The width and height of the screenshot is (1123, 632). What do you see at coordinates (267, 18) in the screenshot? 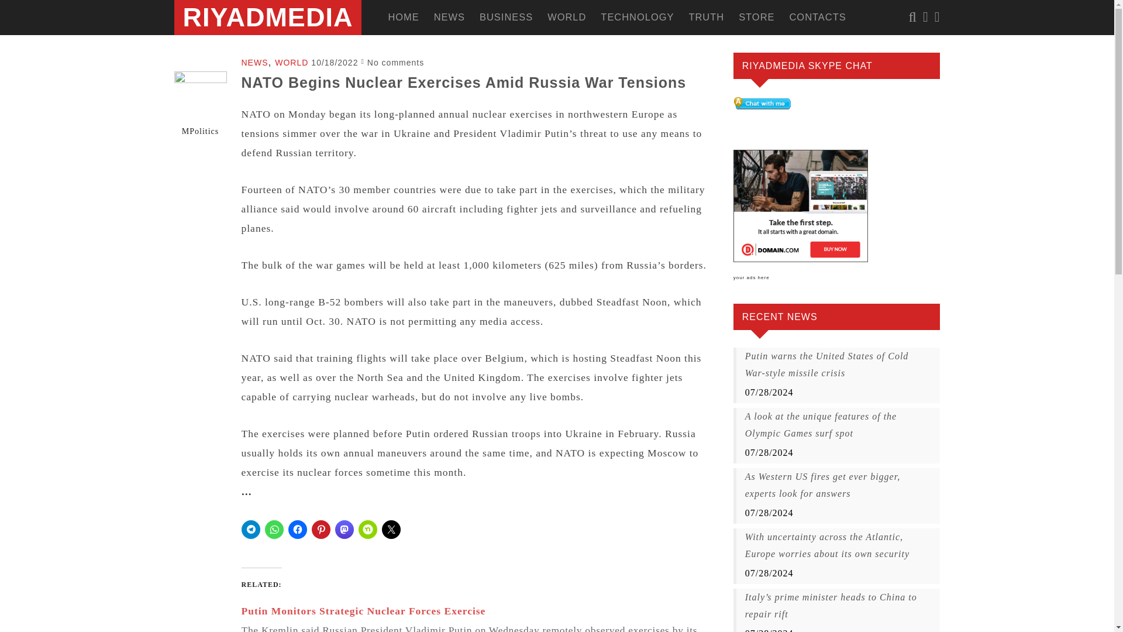
I see `RIYADMEDIA` at bounding box center [267, 18].